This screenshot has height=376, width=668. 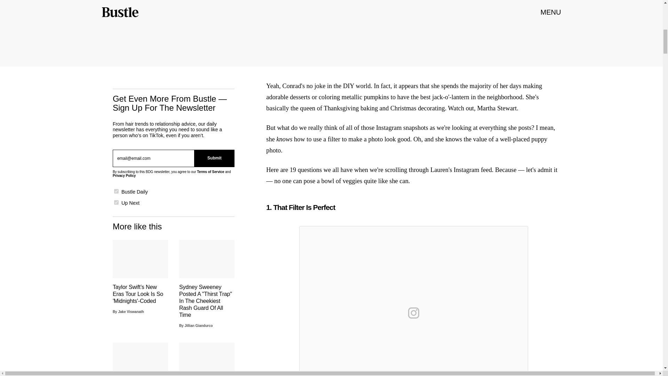 What do you see at coordinates (214, 158) in the screenshot?
I see `Submit` at bounding box center [214, 158].